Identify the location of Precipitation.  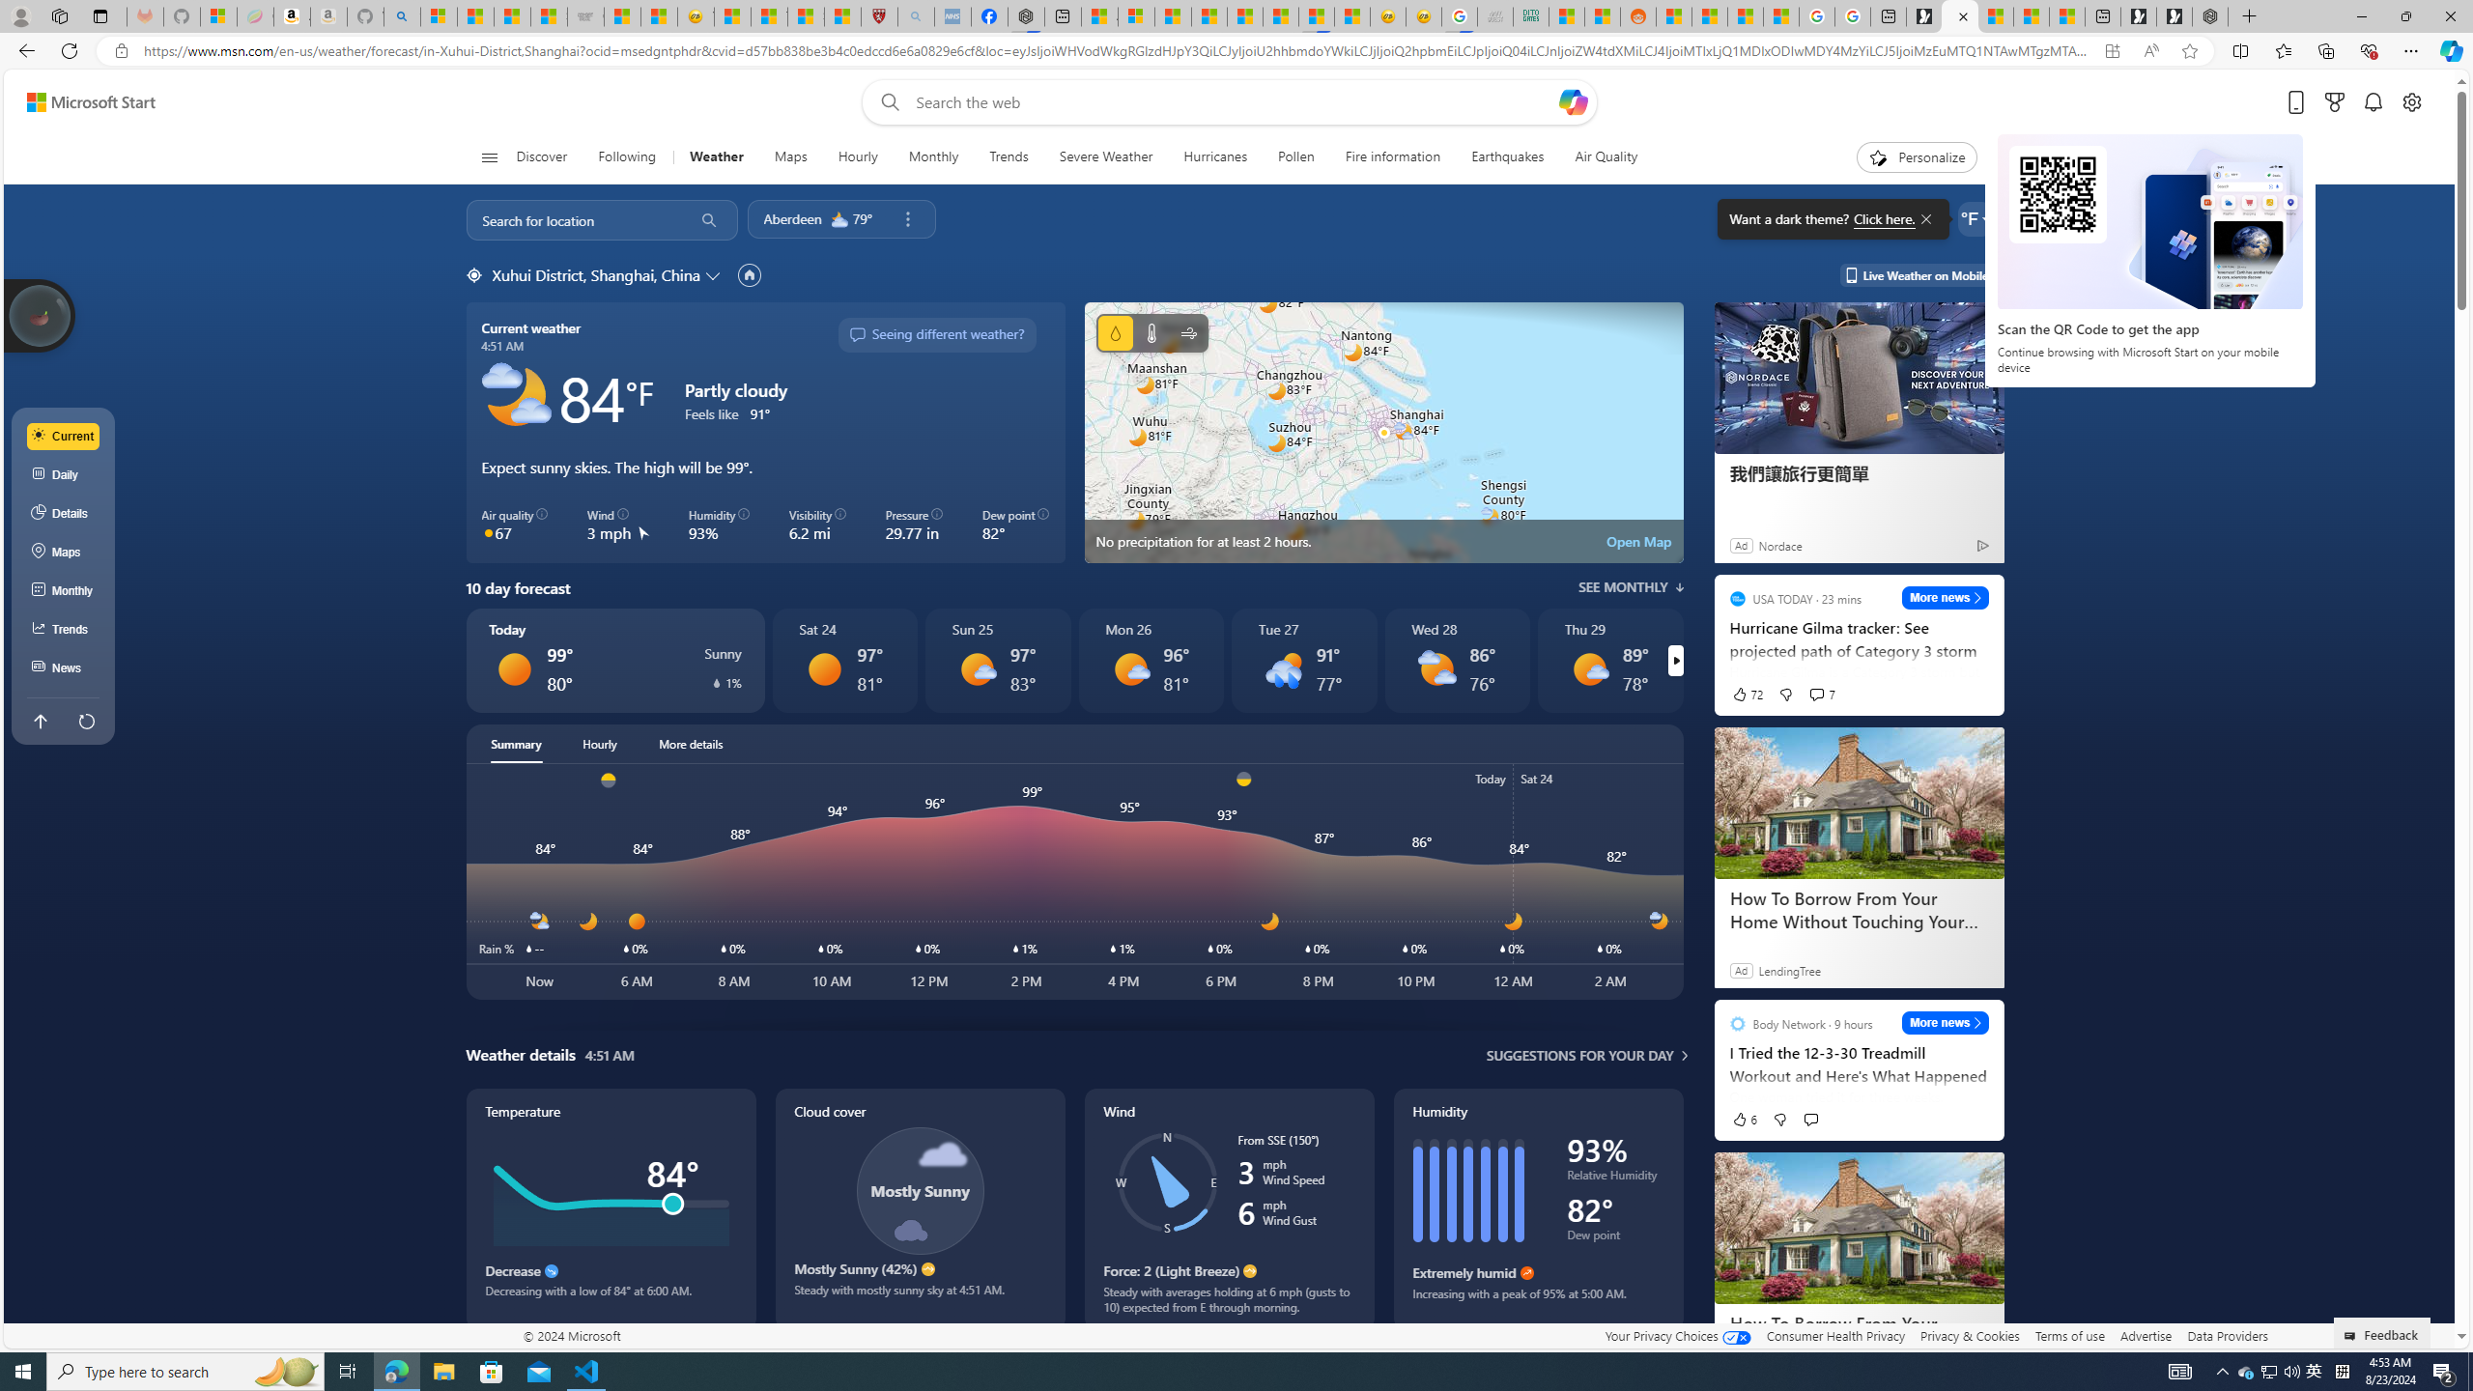
(1115, 332).